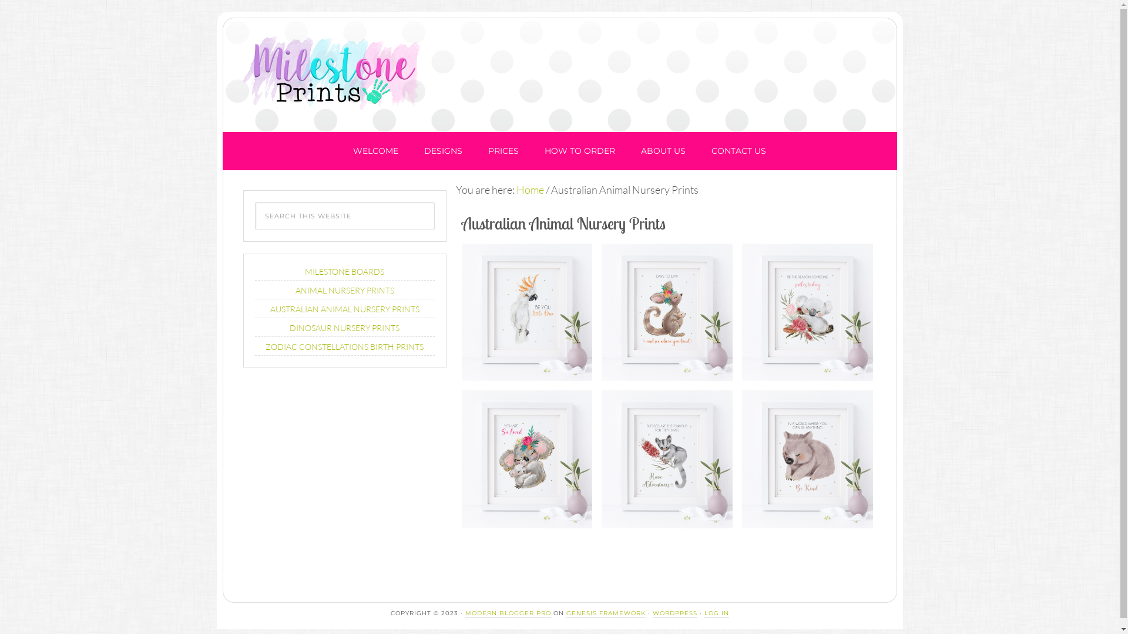 The image size is (1128, 634). What do you see at coordinates (716, 613) in the screenshot?
I see `LOG IN` at bounding box center [716, 613].